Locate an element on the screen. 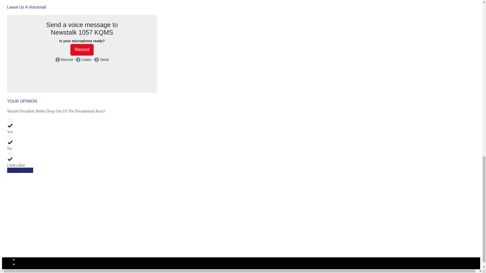 The image size is (486, 273). 2c9f49f3-ea7b-42fb-bed4-af0c87d5edaf is located at coordinates (10, 136).